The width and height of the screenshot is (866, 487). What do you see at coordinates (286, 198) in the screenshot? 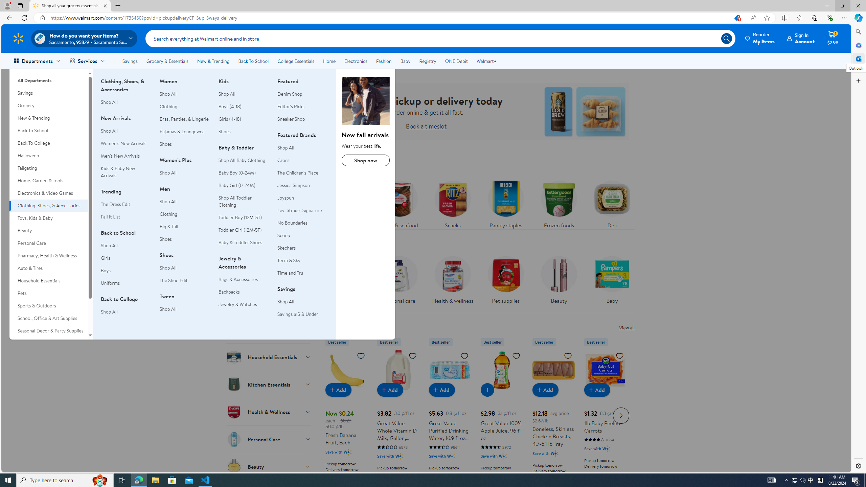
I see `Joyspun` at bounding box center [286, 198].